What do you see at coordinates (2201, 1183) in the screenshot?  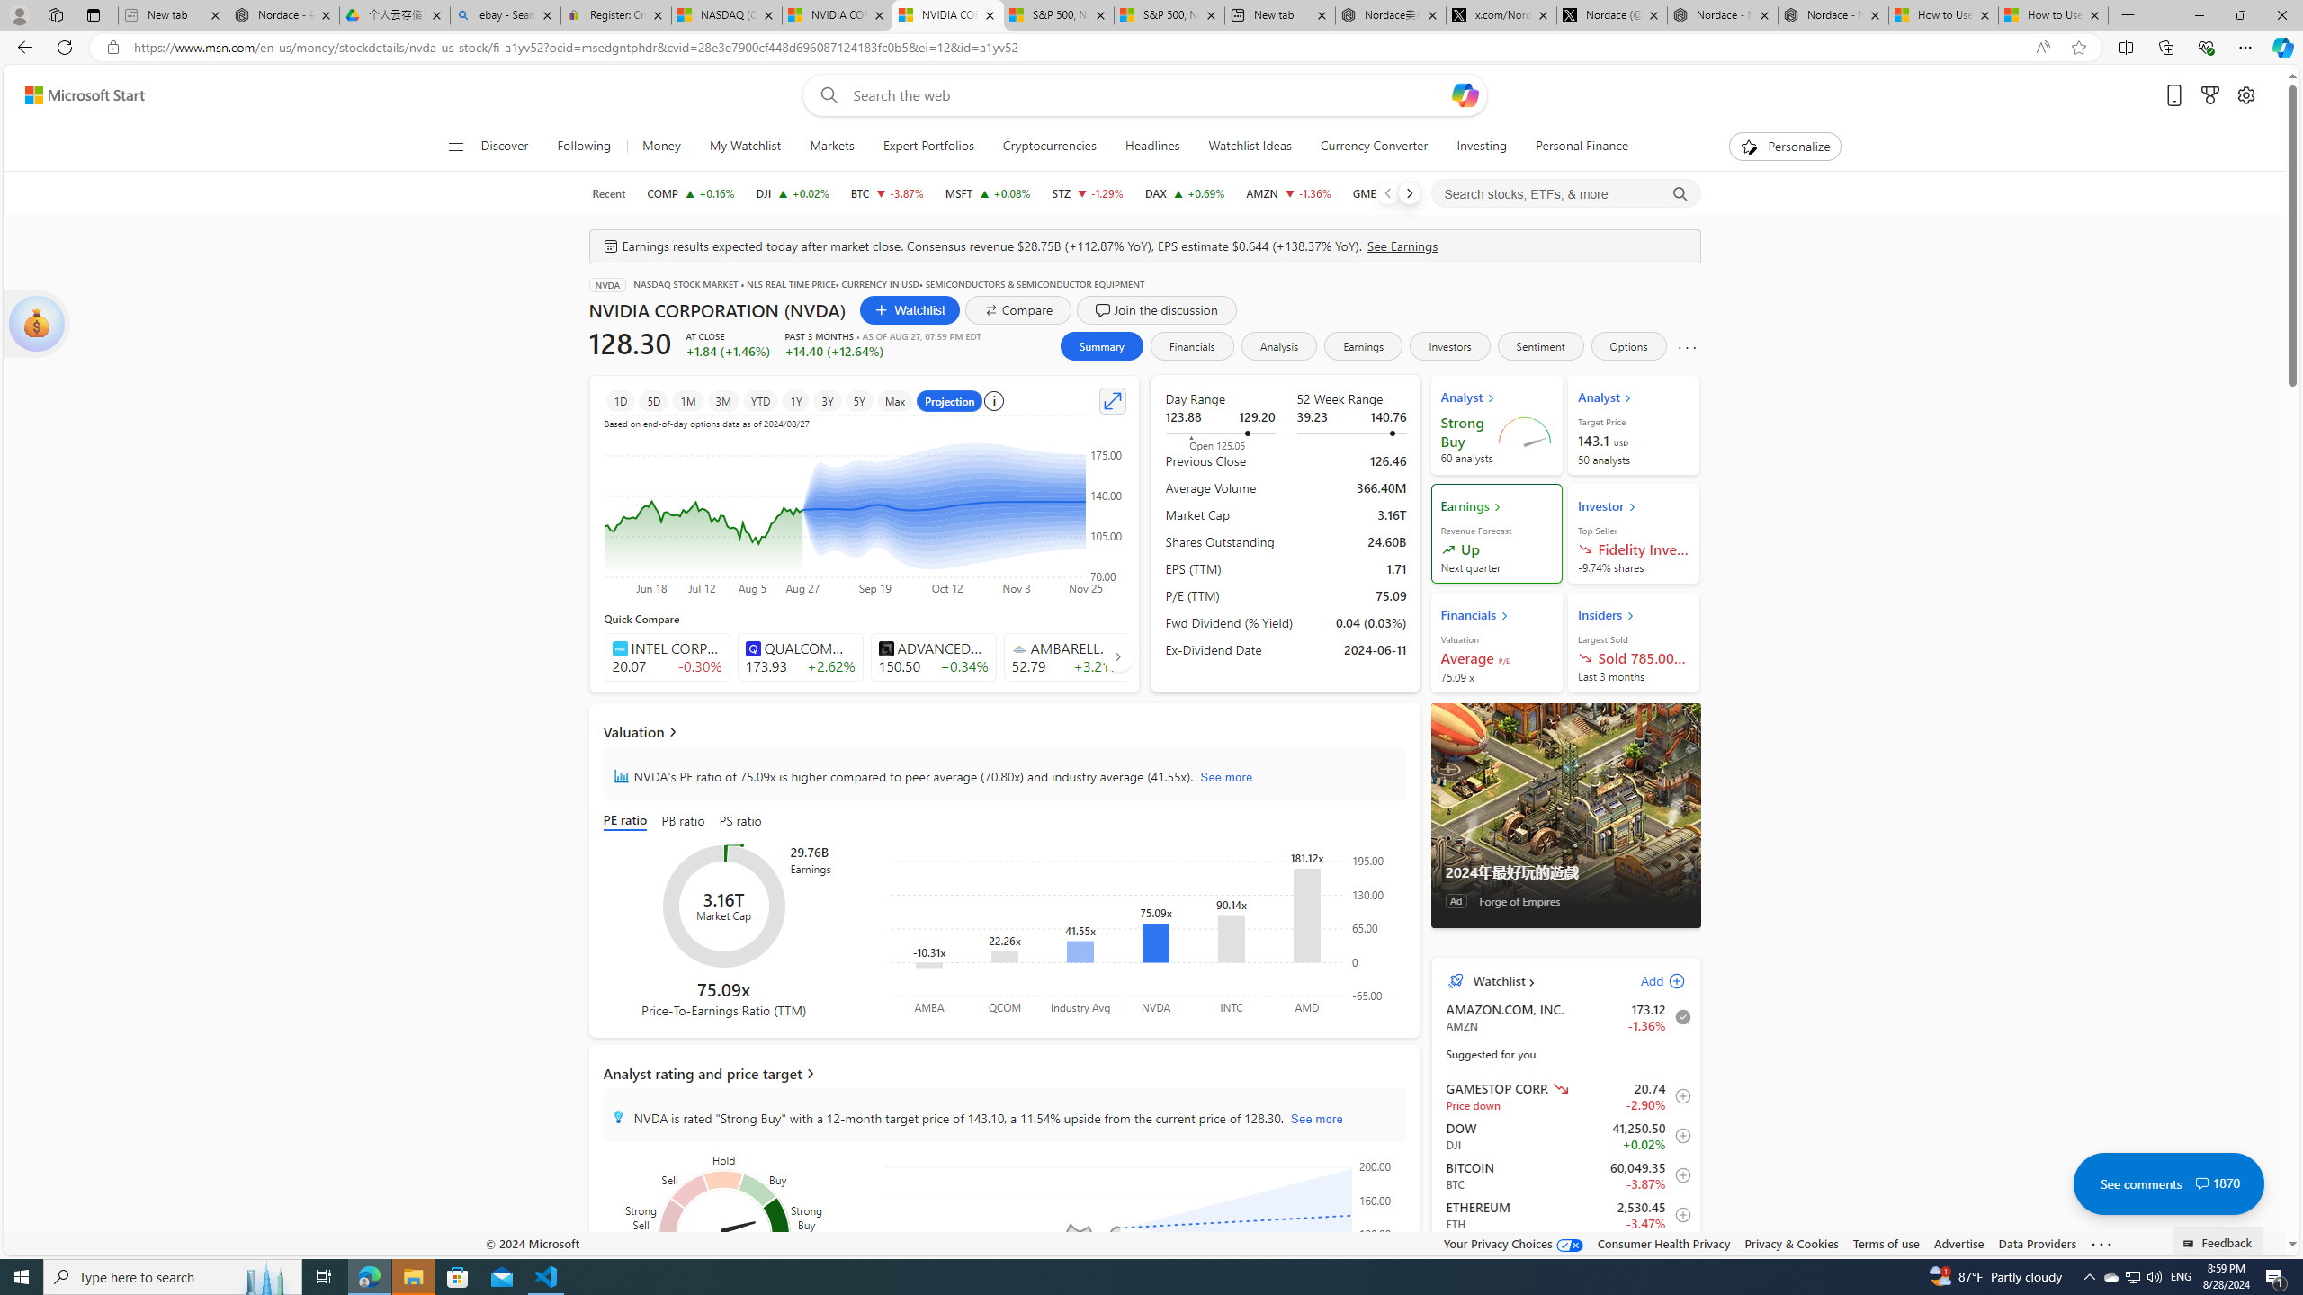 I see `Class: cwt-icon-vector` at bounding box center [2201, 1183].